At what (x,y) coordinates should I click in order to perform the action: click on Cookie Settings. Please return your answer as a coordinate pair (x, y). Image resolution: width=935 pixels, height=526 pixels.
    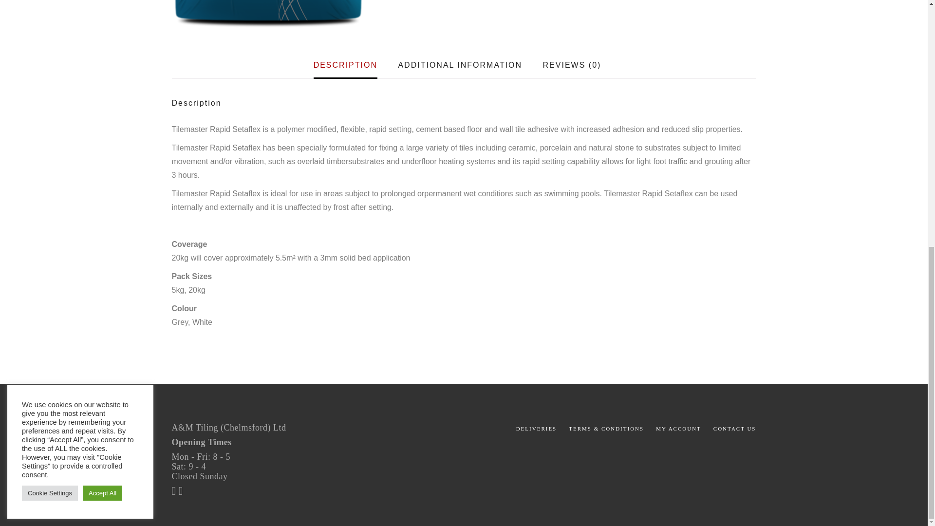
    Looking at the image, I should click on (50, 29).